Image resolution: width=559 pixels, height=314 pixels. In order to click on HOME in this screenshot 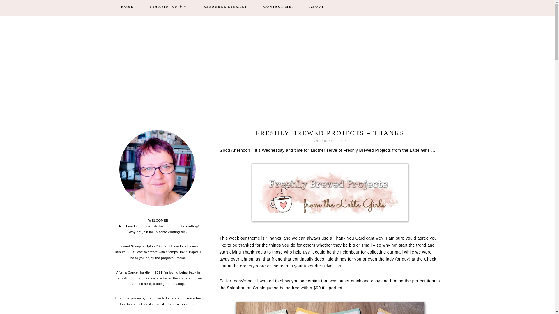, I will do `click(128, 7)`.